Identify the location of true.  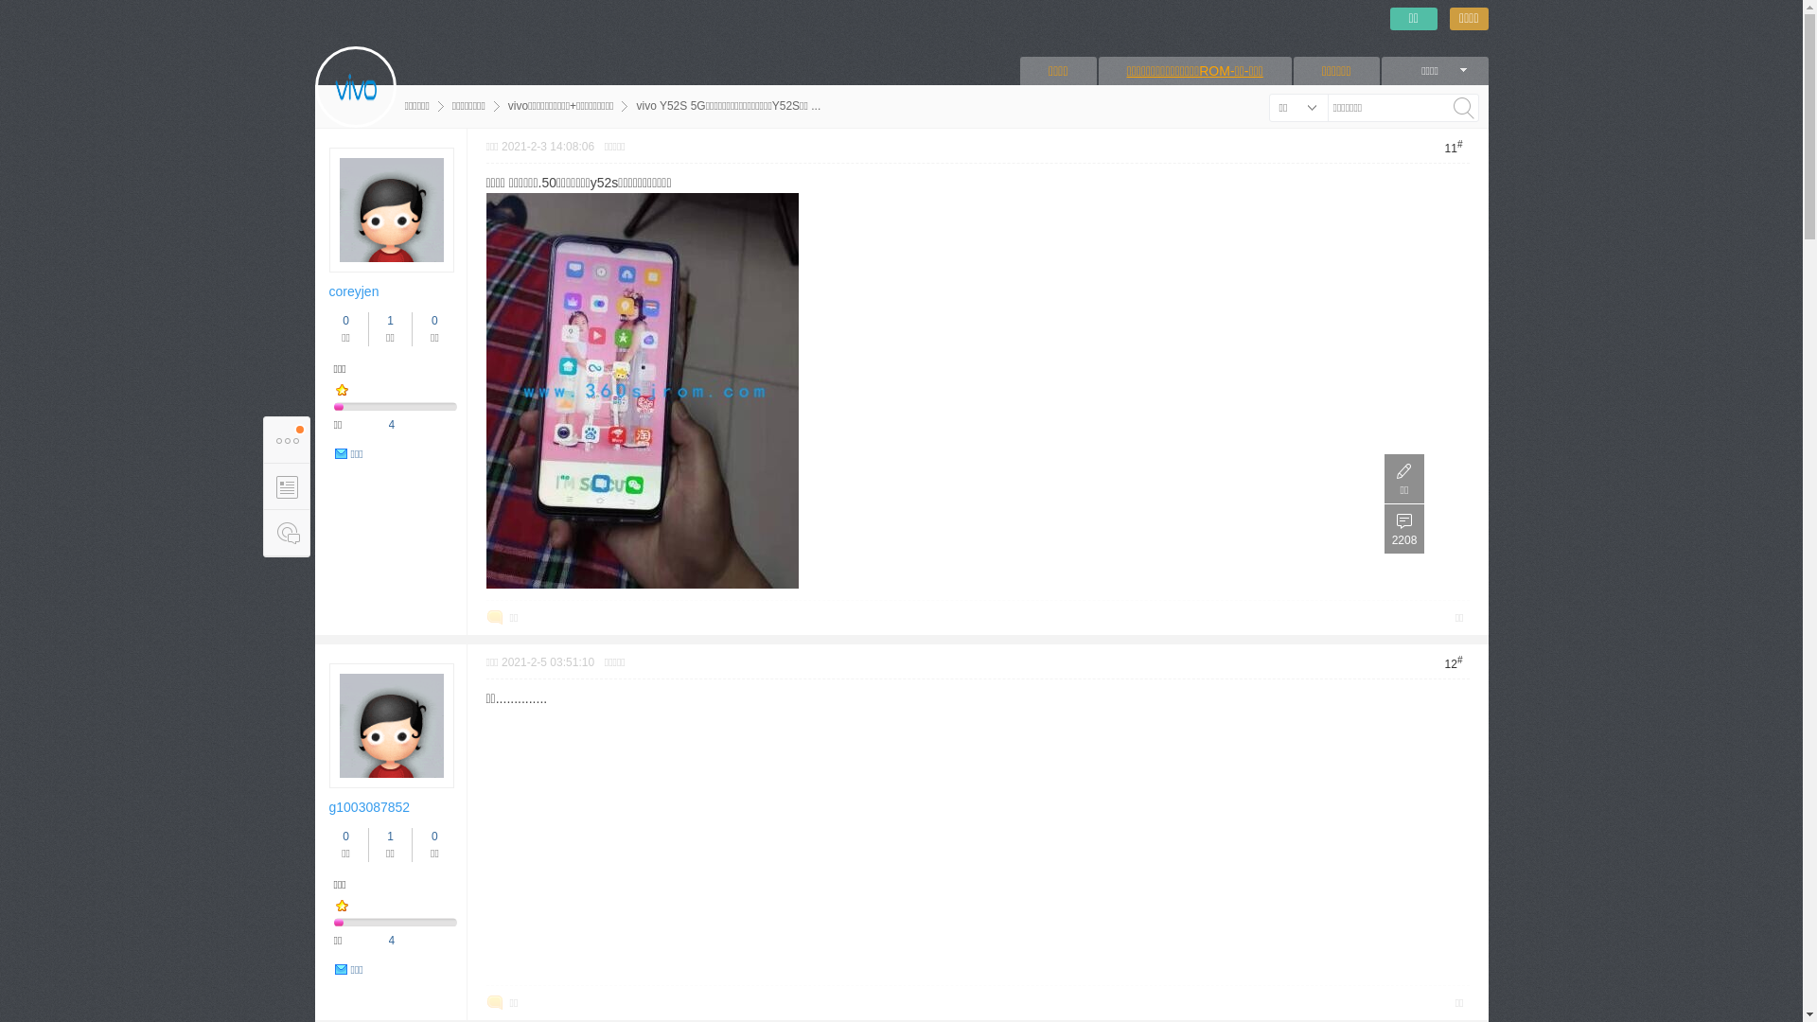
(1464, 108).